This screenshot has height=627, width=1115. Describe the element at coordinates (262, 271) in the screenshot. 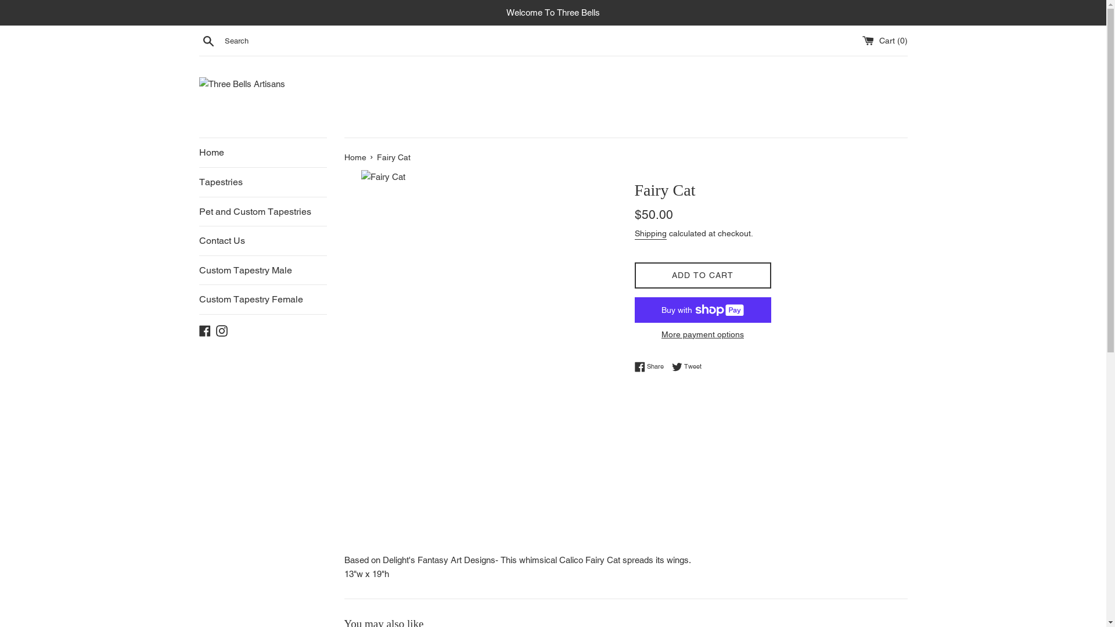

I see `Custom Tapestry Male` at that location.